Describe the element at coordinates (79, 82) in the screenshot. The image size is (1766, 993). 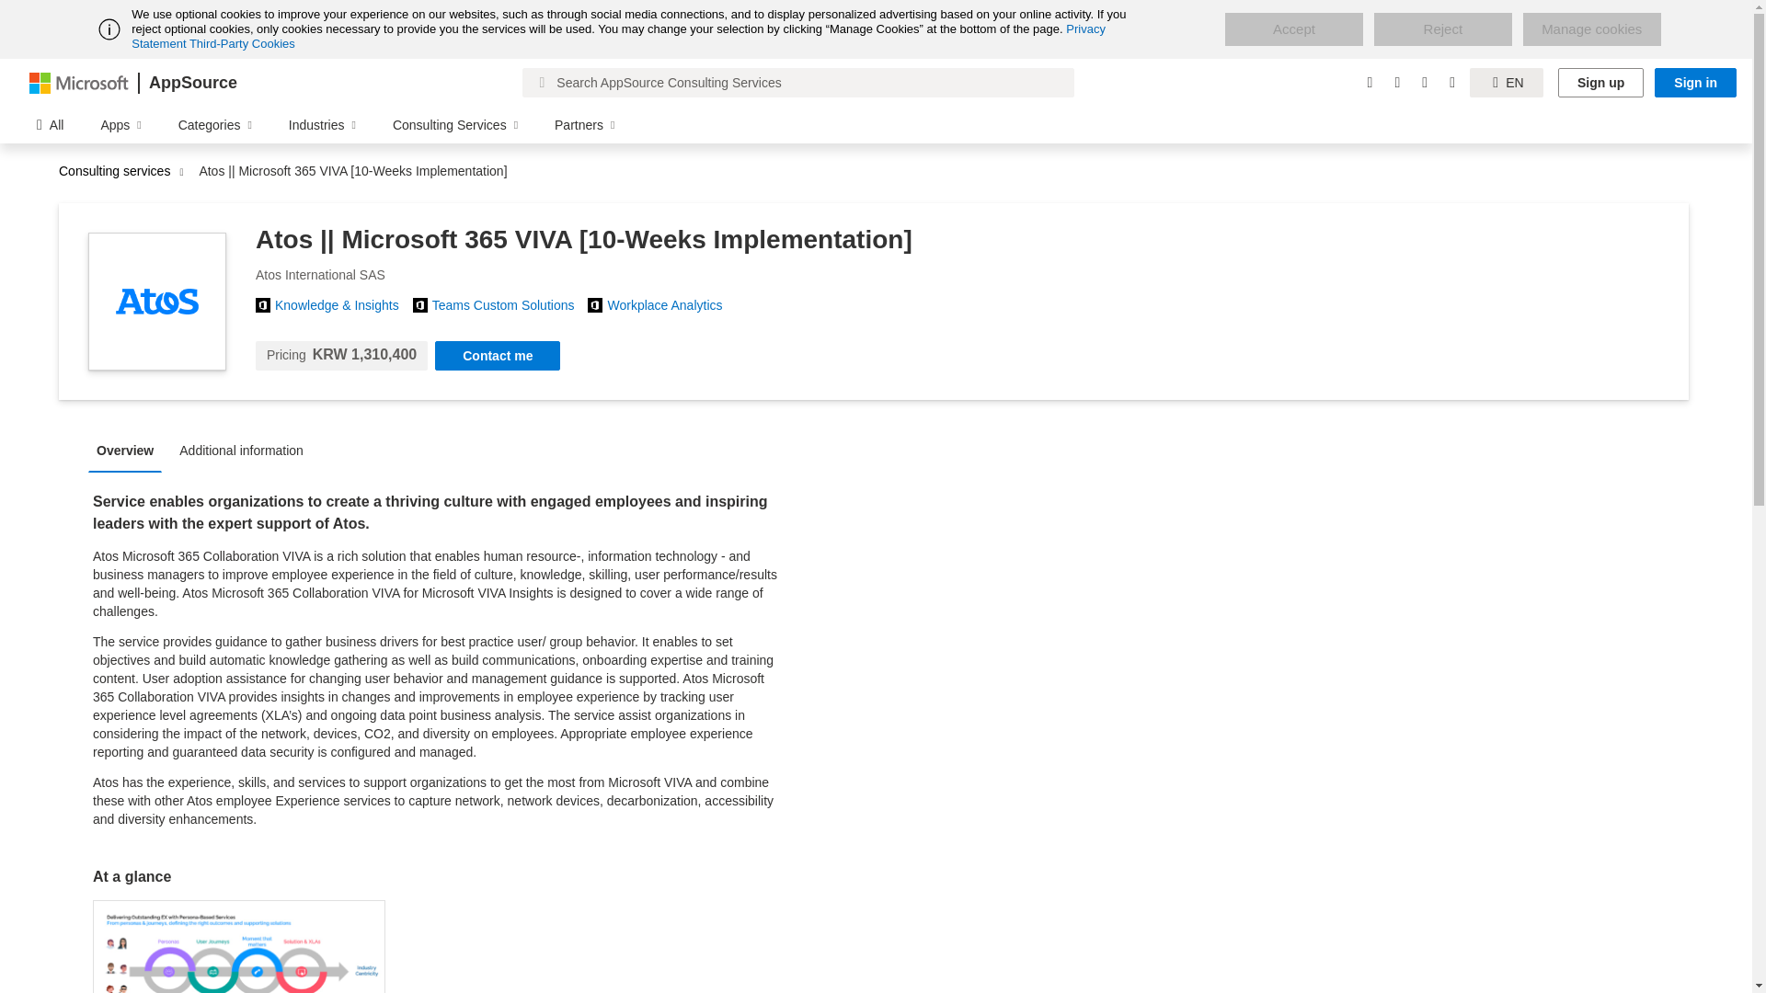
I see `Microsoft` at that location.